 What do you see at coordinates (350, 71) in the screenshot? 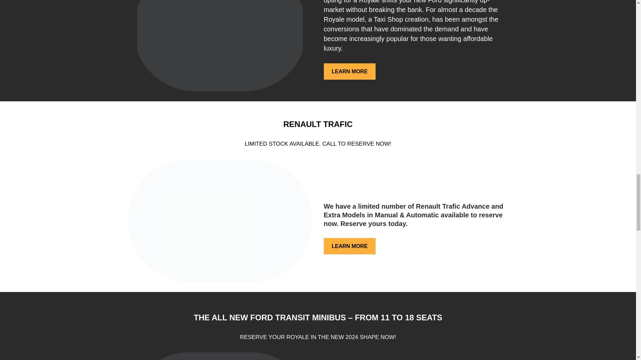
I see `LEARN MORE` at bounding box center [350, 71].